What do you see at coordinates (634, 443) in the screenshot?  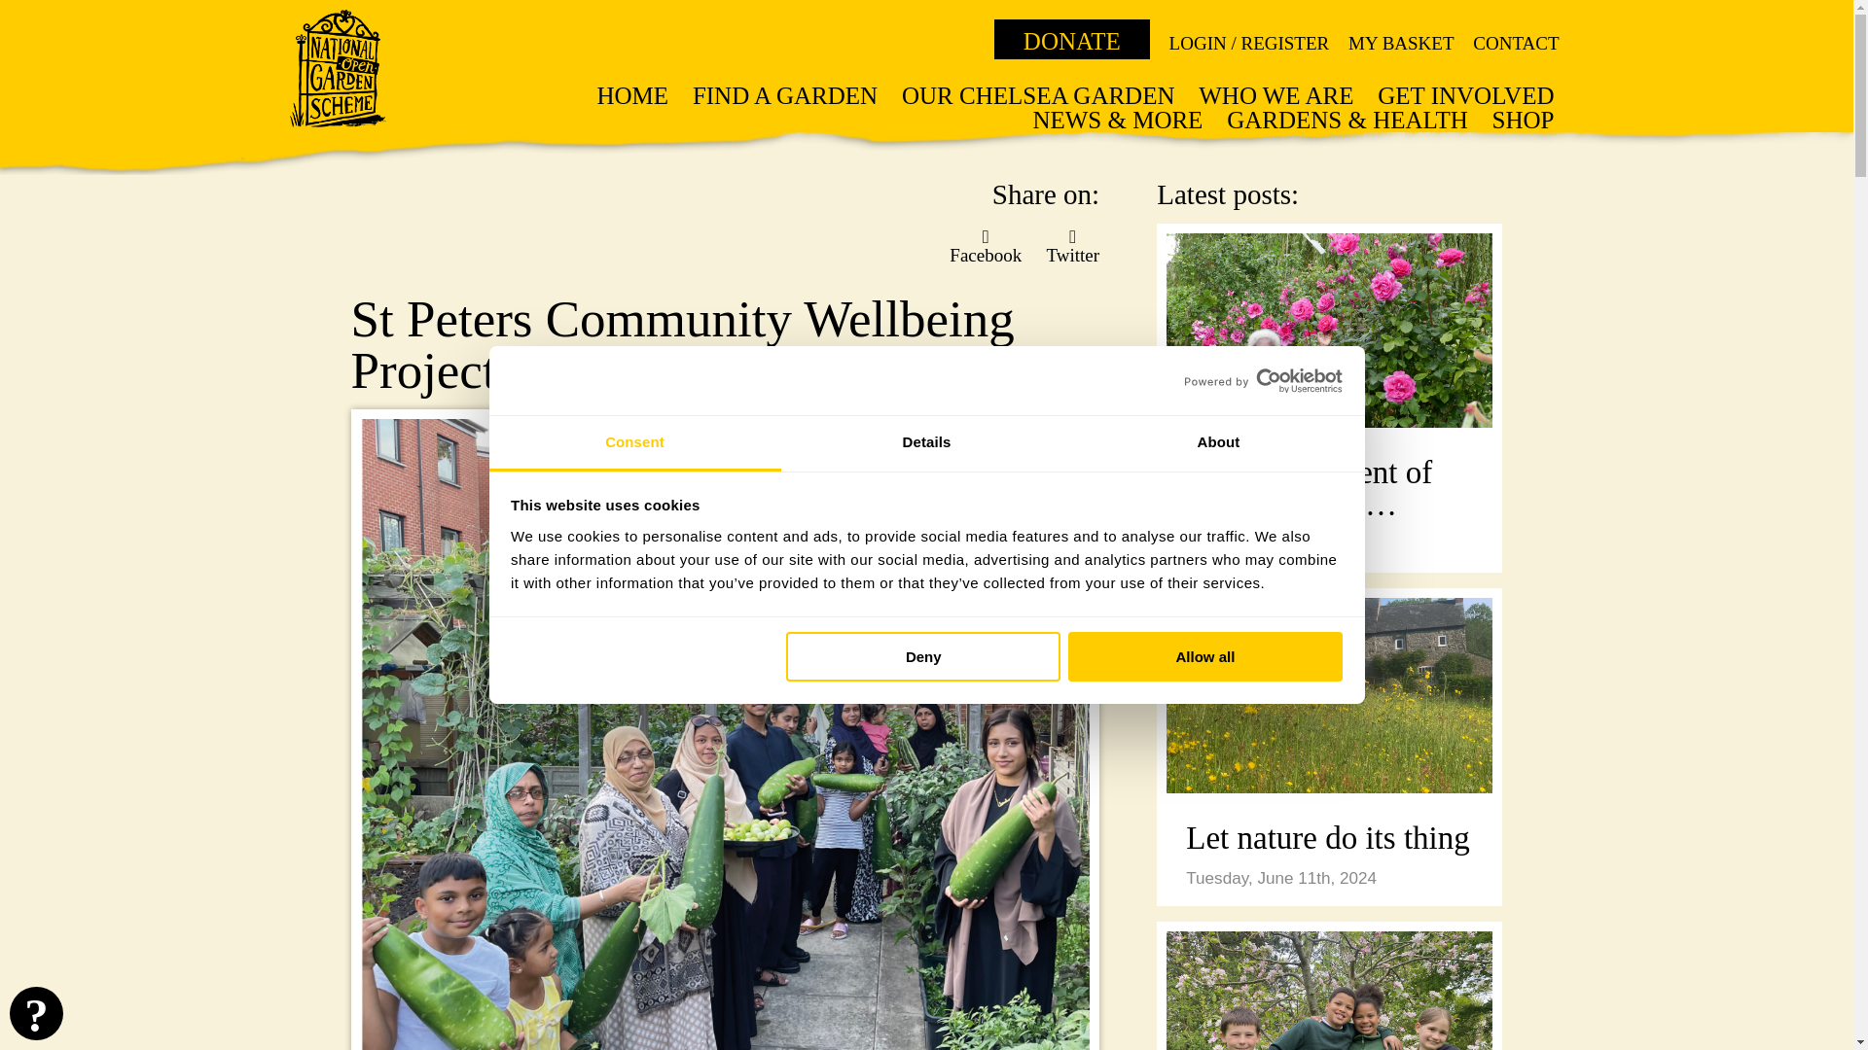 I see `Consent` at bounding box center [634, 443].